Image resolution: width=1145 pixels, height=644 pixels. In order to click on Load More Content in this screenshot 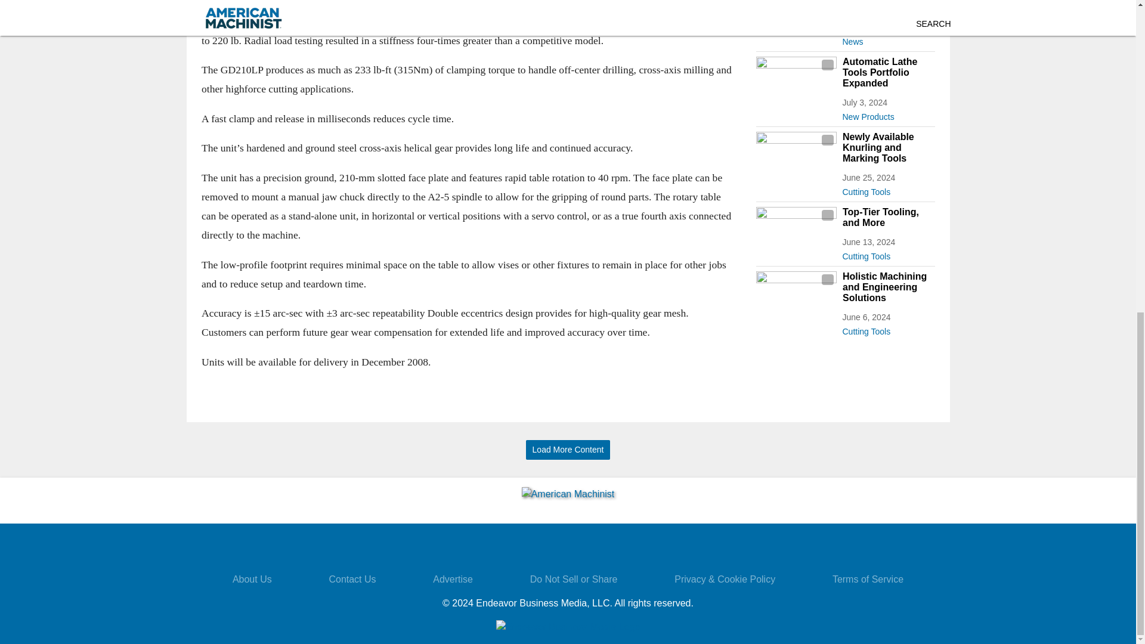, I will do `click(568, 450)`.